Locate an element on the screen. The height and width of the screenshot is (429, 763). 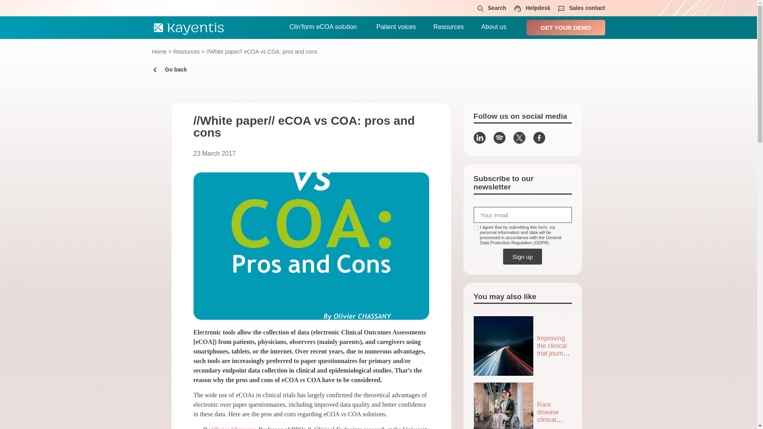
on is located at coordinates (476, 228).